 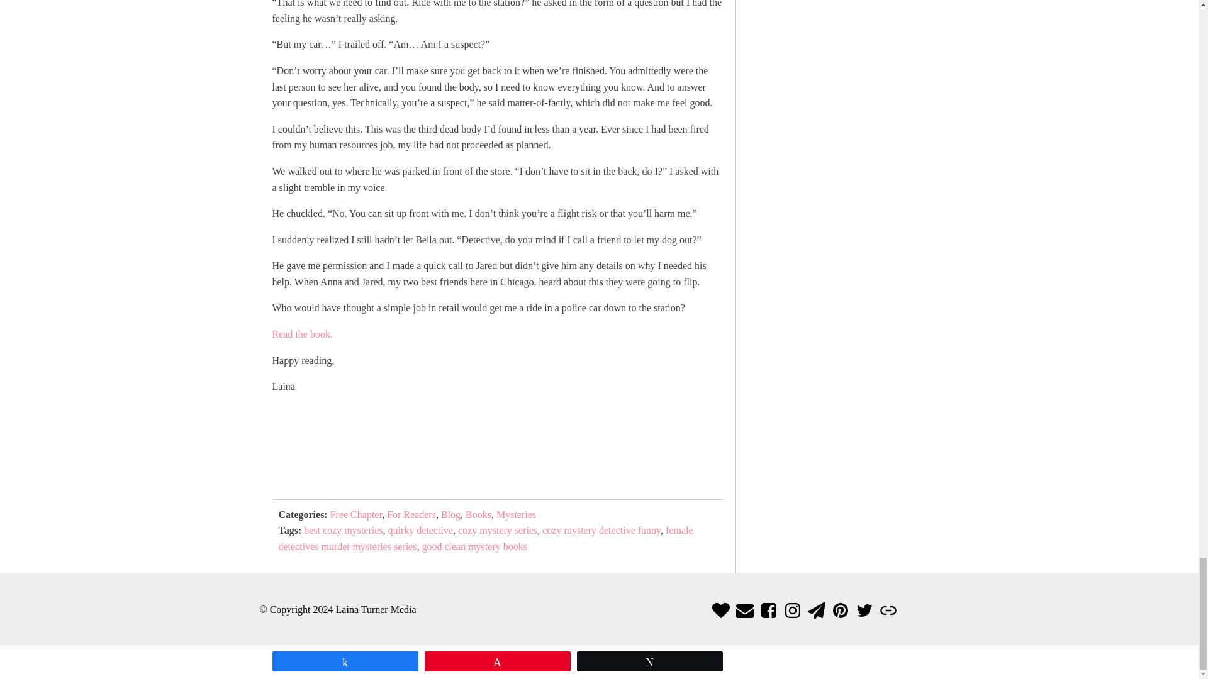 I want to click on Mysteries, so click(x=516, y=514).